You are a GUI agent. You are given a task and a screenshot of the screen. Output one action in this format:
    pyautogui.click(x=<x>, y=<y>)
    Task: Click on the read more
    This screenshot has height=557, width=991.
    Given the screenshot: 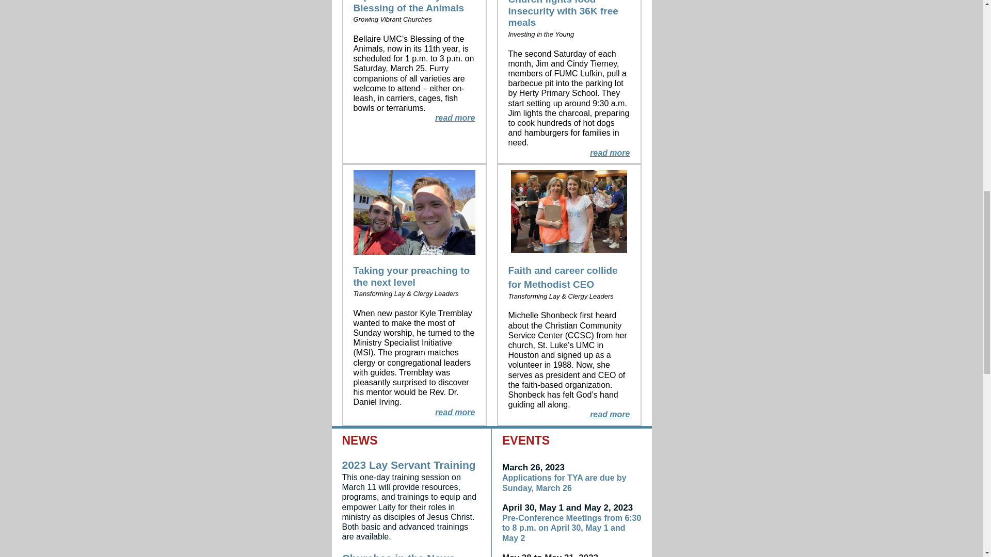 What is the action you would take?
    pyautogui.click(x=609, y=414)
    